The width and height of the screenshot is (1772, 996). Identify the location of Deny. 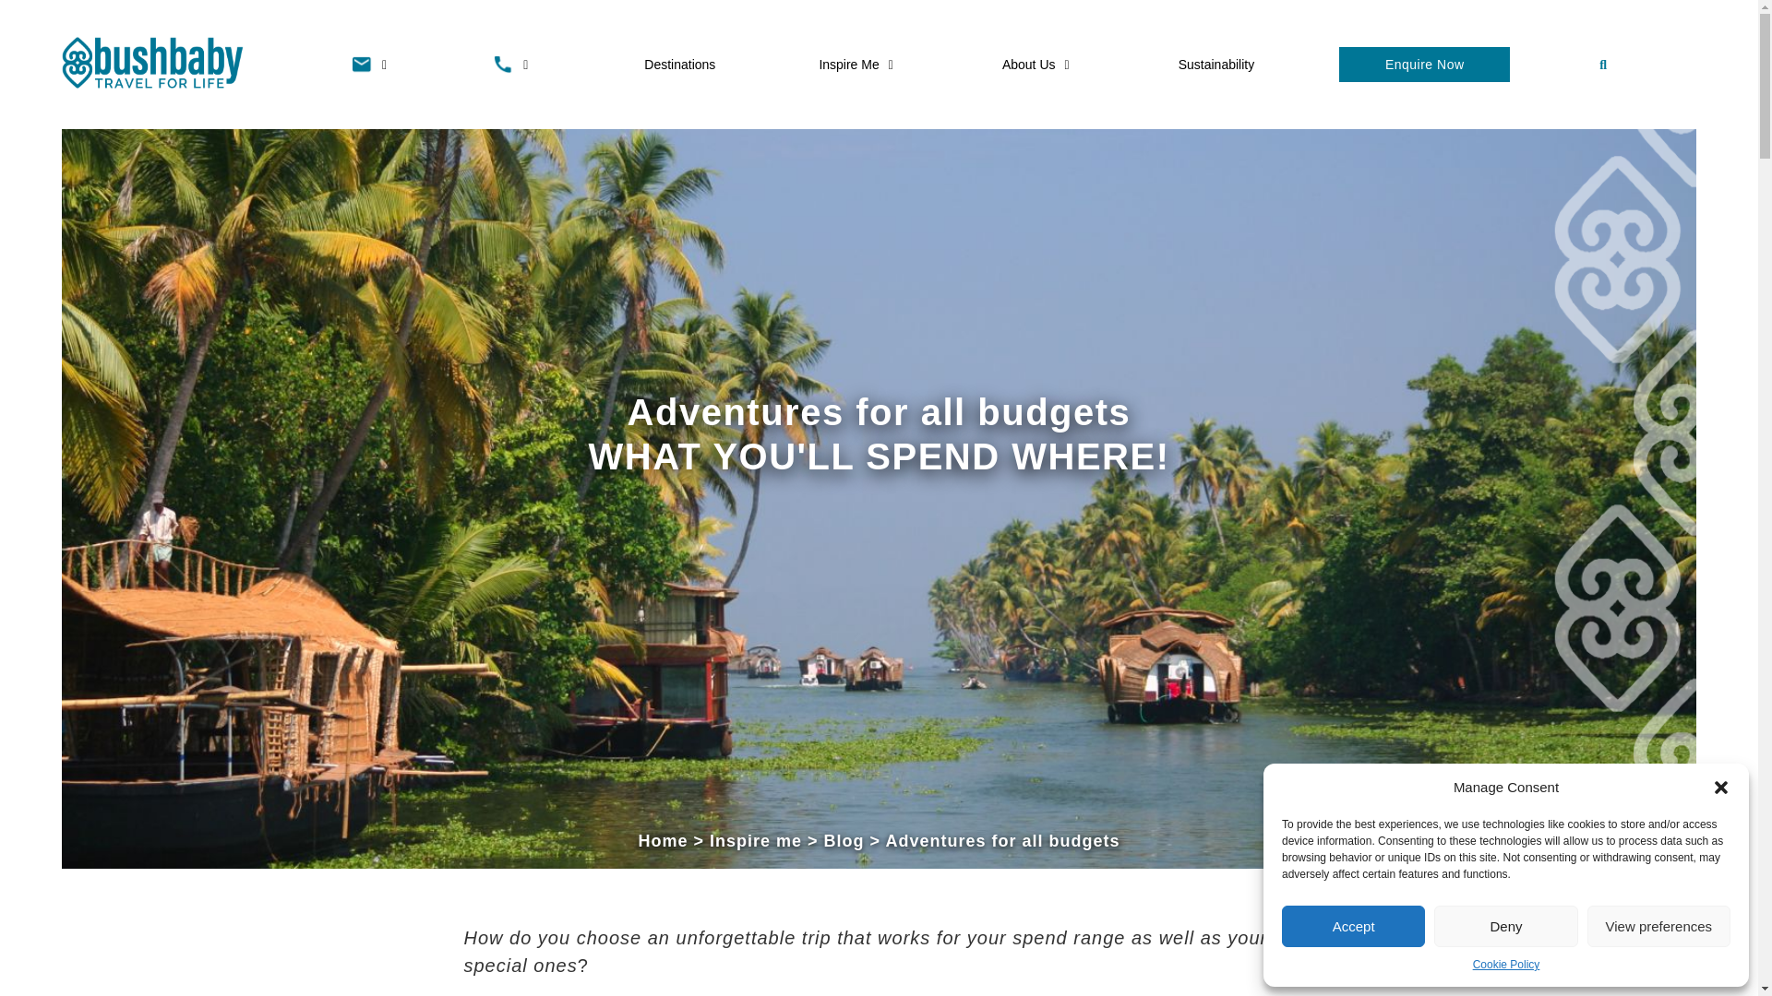
(1504, 926).